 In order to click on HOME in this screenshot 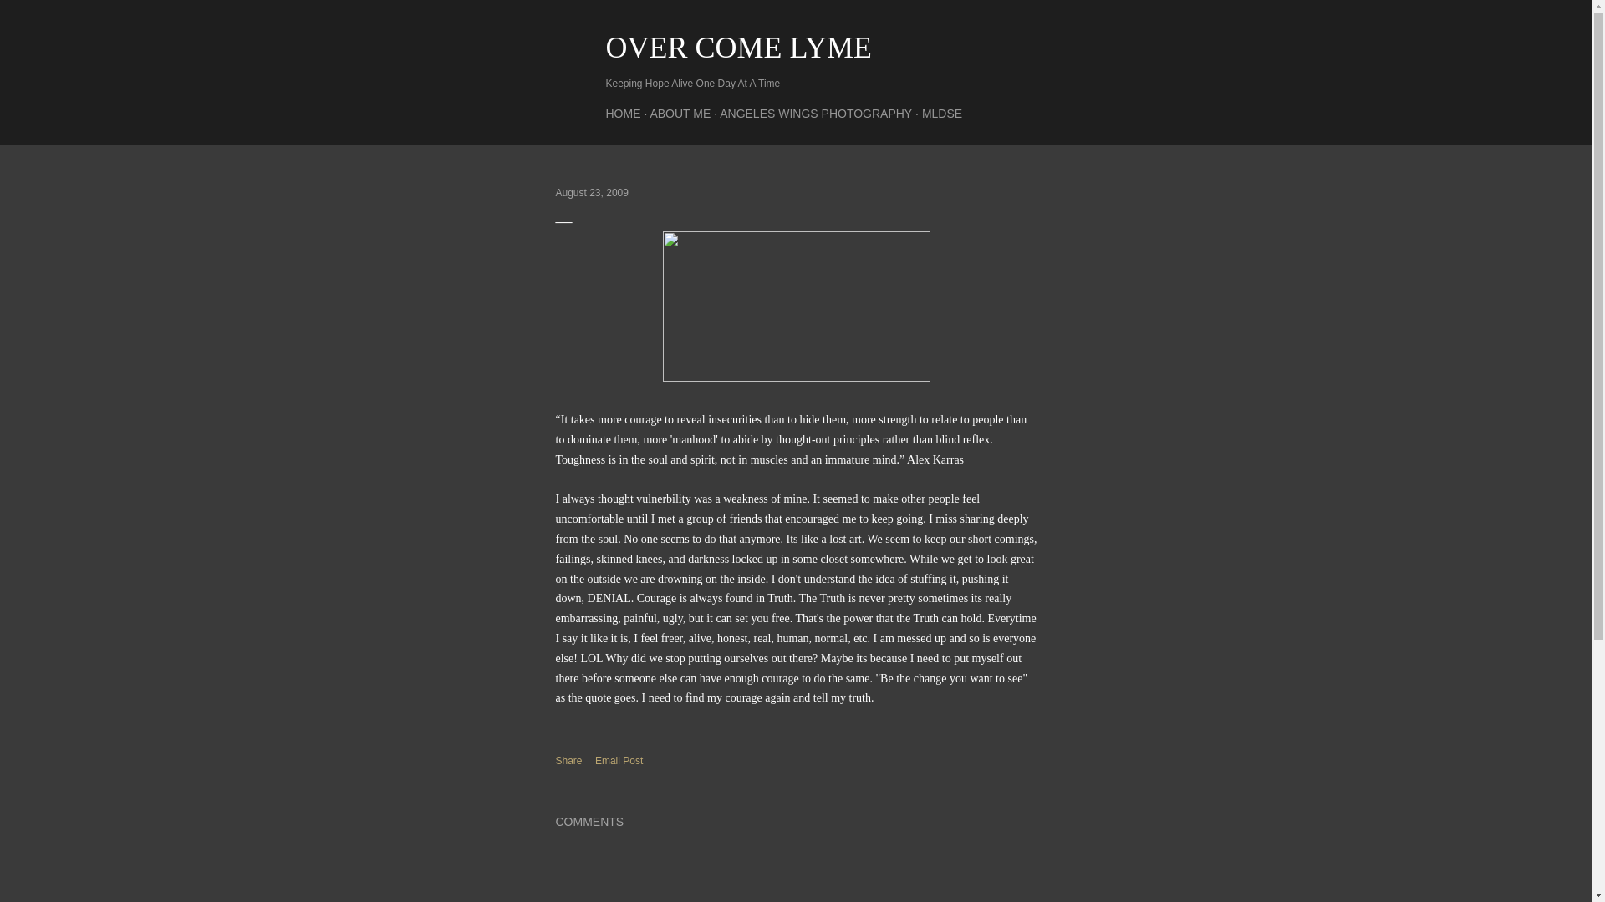, I will do `click(622, 114)`.